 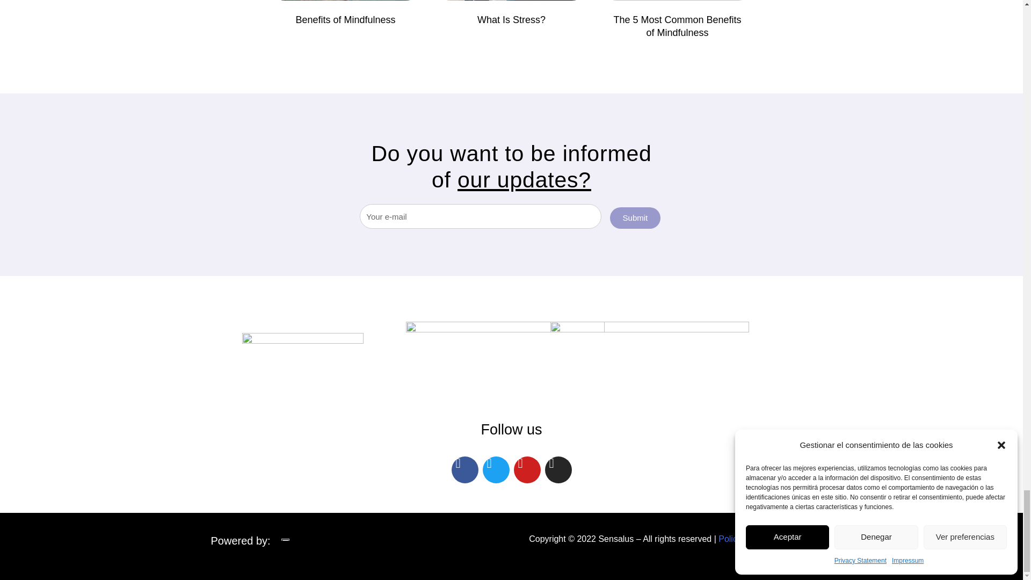 I want to click on What Is Stress?, so click(x=511, y=20).